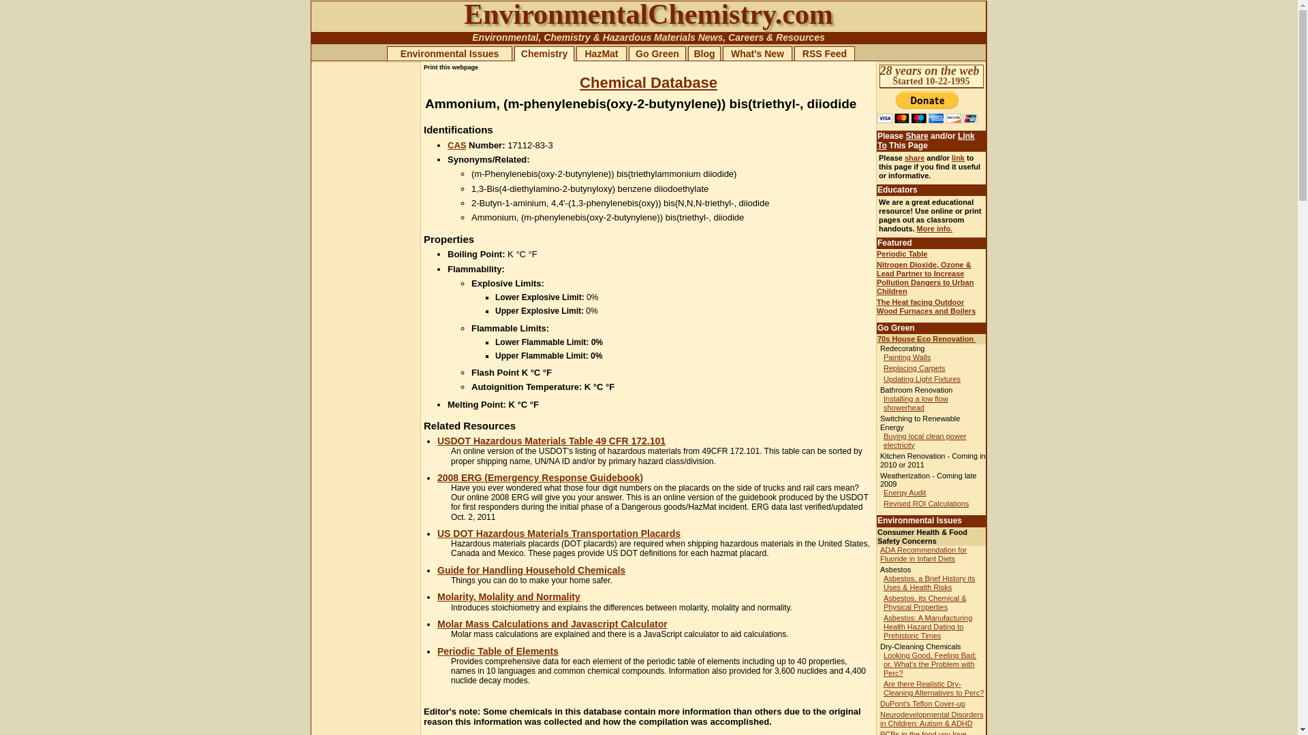 This screenshot has height=735, width=1308. I want to click on Careers, so click(746, 37).